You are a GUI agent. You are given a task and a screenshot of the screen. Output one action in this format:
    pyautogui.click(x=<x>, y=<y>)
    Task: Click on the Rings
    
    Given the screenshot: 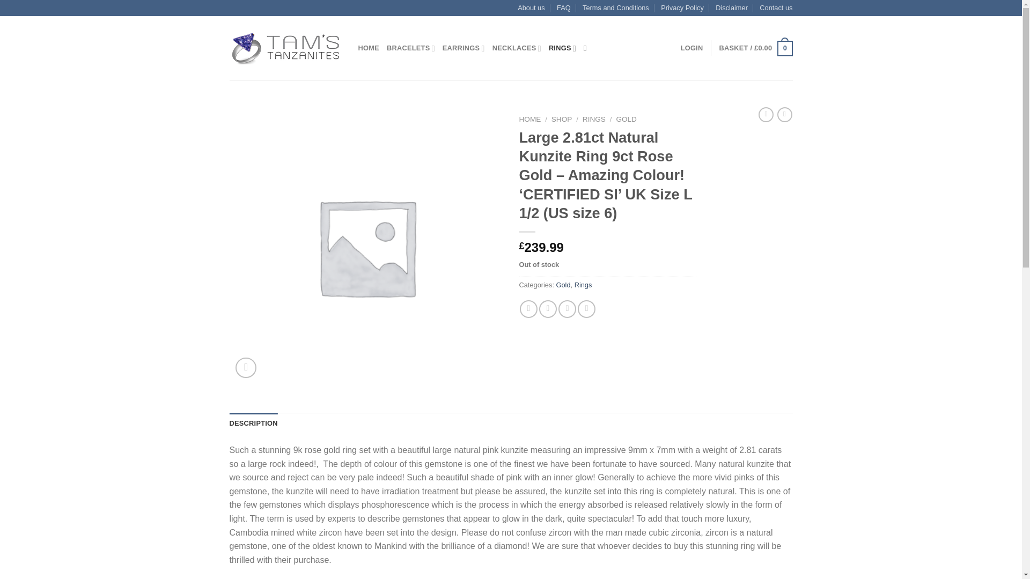 What is the action you would take?
    pyautogui.click(x=584, y=284)
    